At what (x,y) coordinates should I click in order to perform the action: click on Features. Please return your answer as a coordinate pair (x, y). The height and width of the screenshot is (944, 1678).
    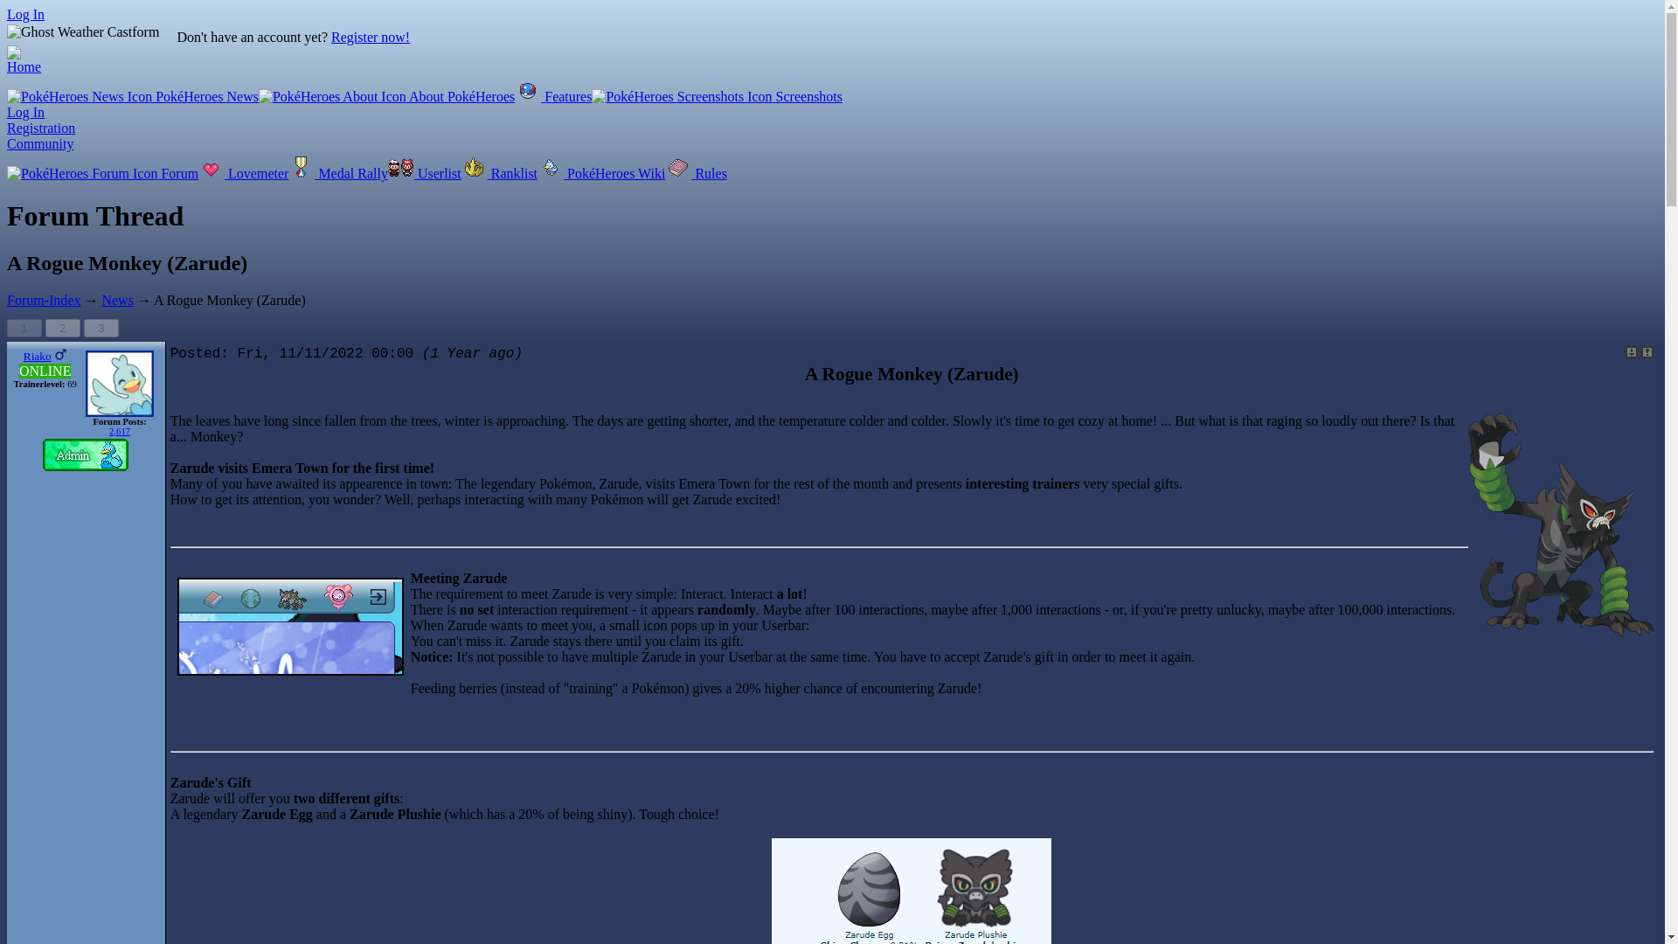
    Looking at the image, I should click on (553, 96).